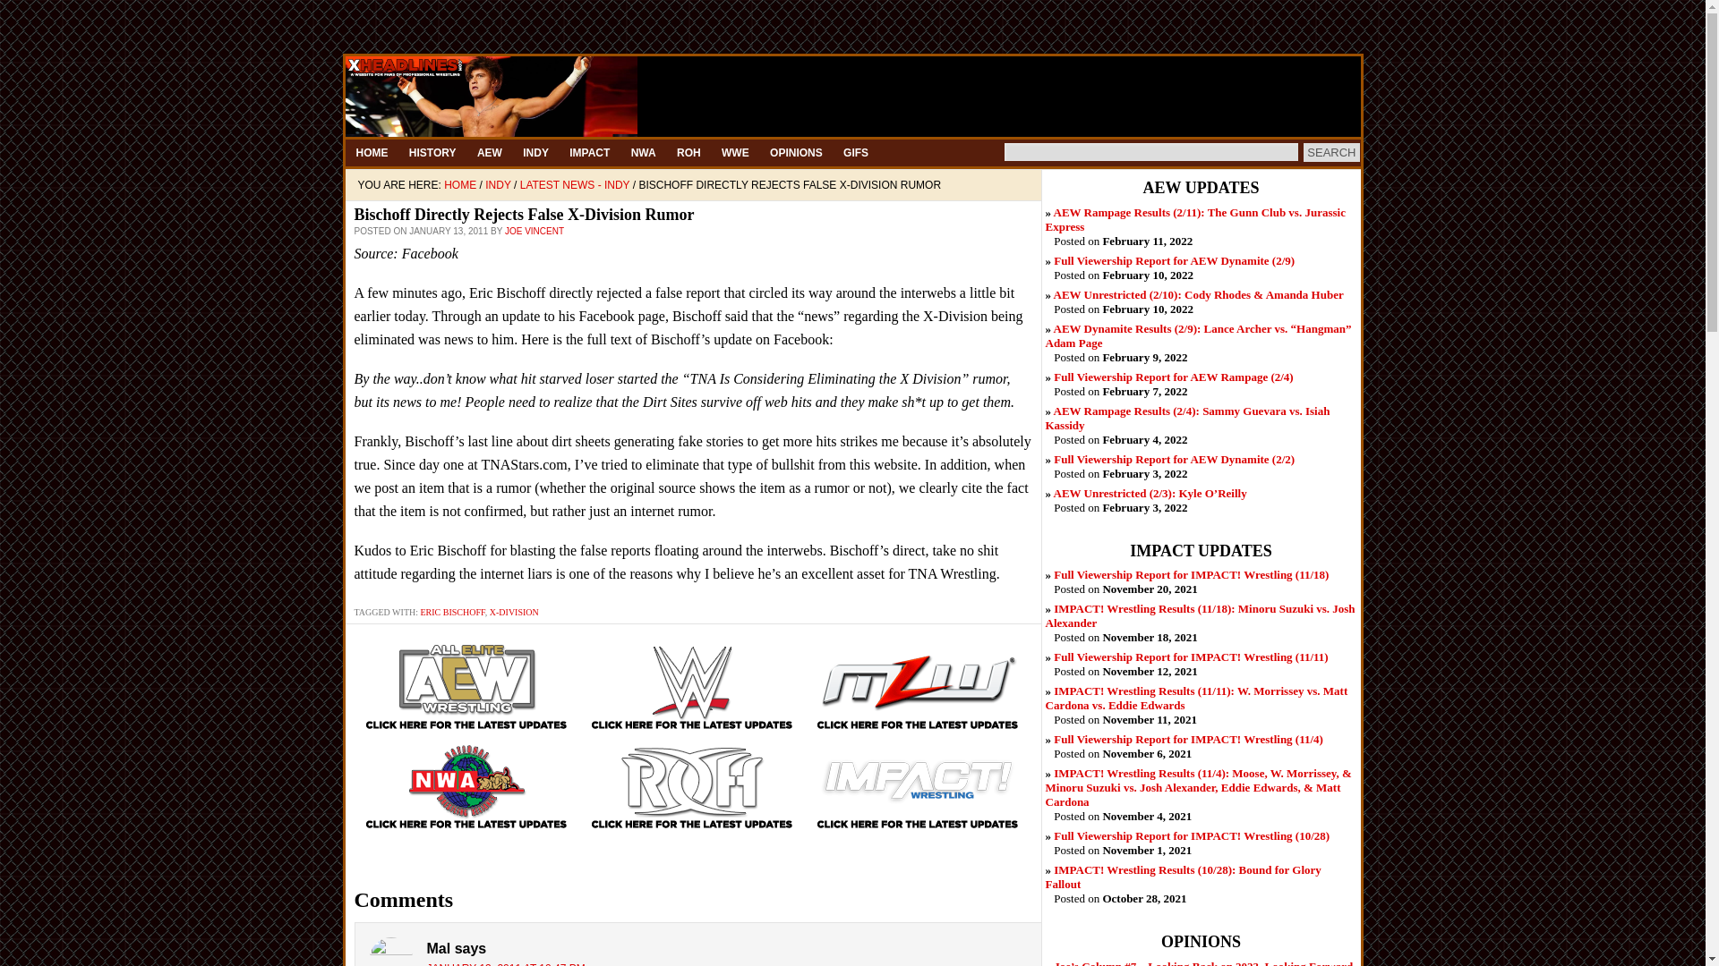 The height and width of the screenshot is (966, 1719). Describe the element at coordinates (1190, 657) in the screenshot. I see `November 12, 2021` at that location.